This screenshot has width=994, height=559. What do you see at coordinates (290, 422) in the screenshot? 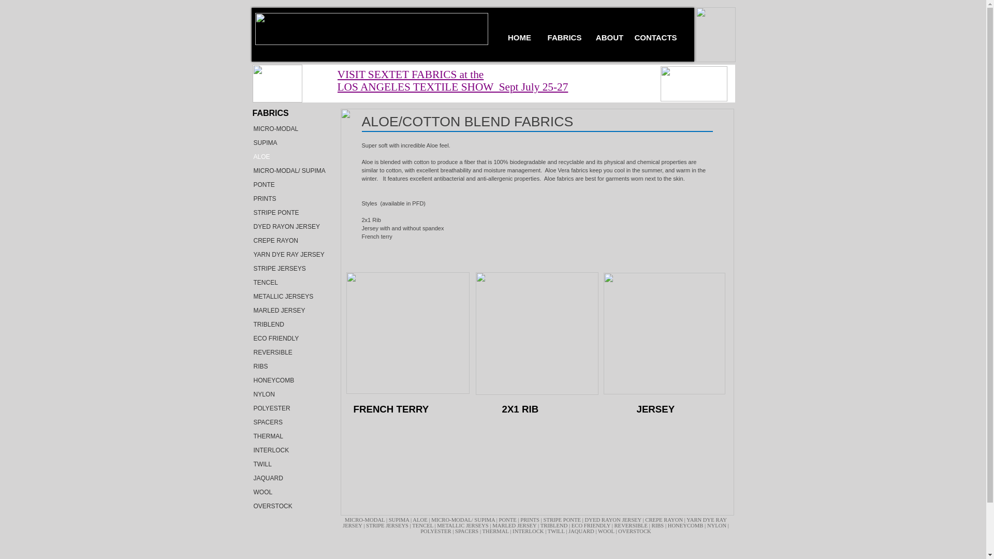
I see `Knitted Spacer Fabrics.  Great Stretch and Compression` at bounding box center [290, 422].